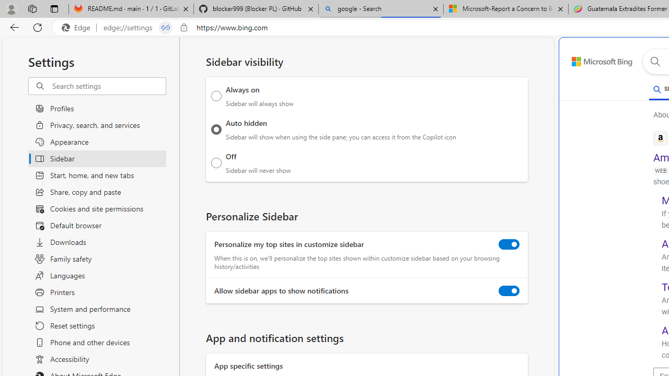 The height and width of the screenshot is (376, 669). Describe the element at coordinates (381, 9) in the screenshot. I see `google - Search` at that location.